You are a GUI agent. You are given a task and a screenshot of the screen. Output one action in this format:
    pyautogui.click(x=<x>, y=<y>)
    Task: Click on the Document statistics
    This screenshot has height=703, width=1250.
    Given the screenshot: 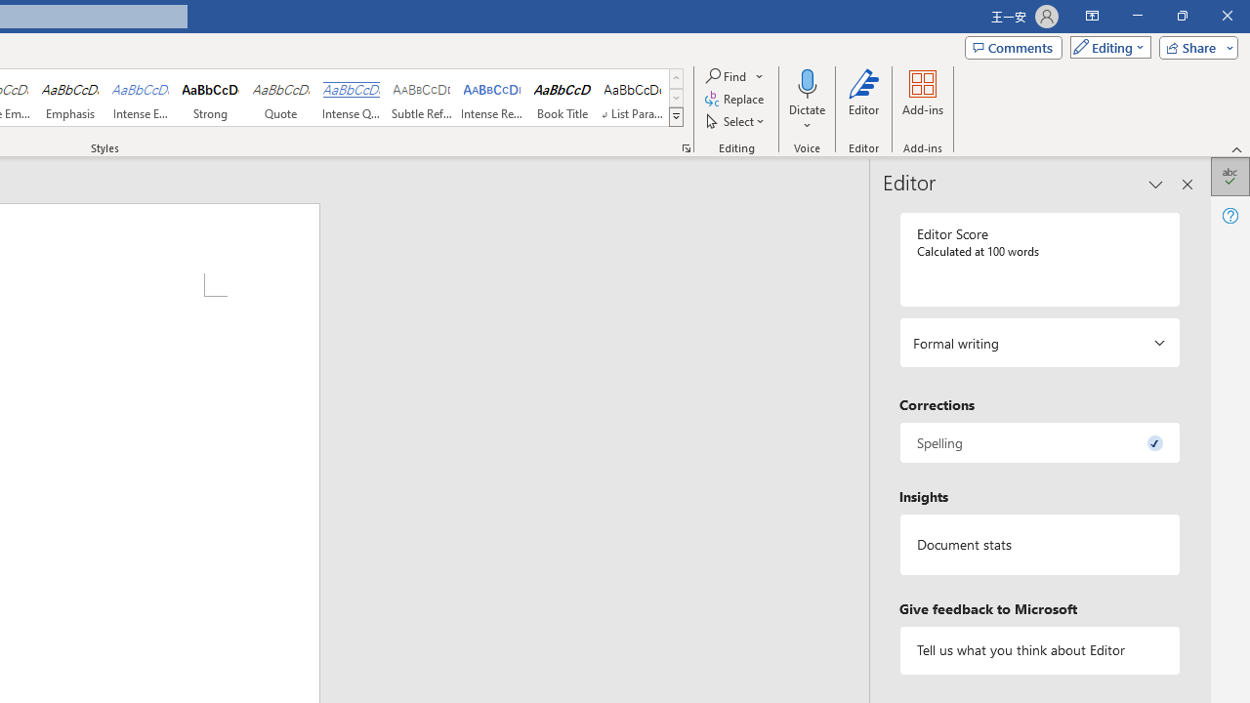 What is the action you would take?
    pyautogui.click(x=1039, y=545)
    